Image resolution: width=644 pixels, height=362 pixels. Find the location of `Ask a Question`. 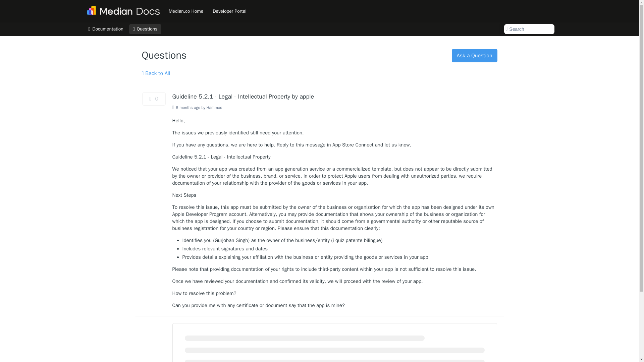

Ask a Question is located at coordinates (474, 55).